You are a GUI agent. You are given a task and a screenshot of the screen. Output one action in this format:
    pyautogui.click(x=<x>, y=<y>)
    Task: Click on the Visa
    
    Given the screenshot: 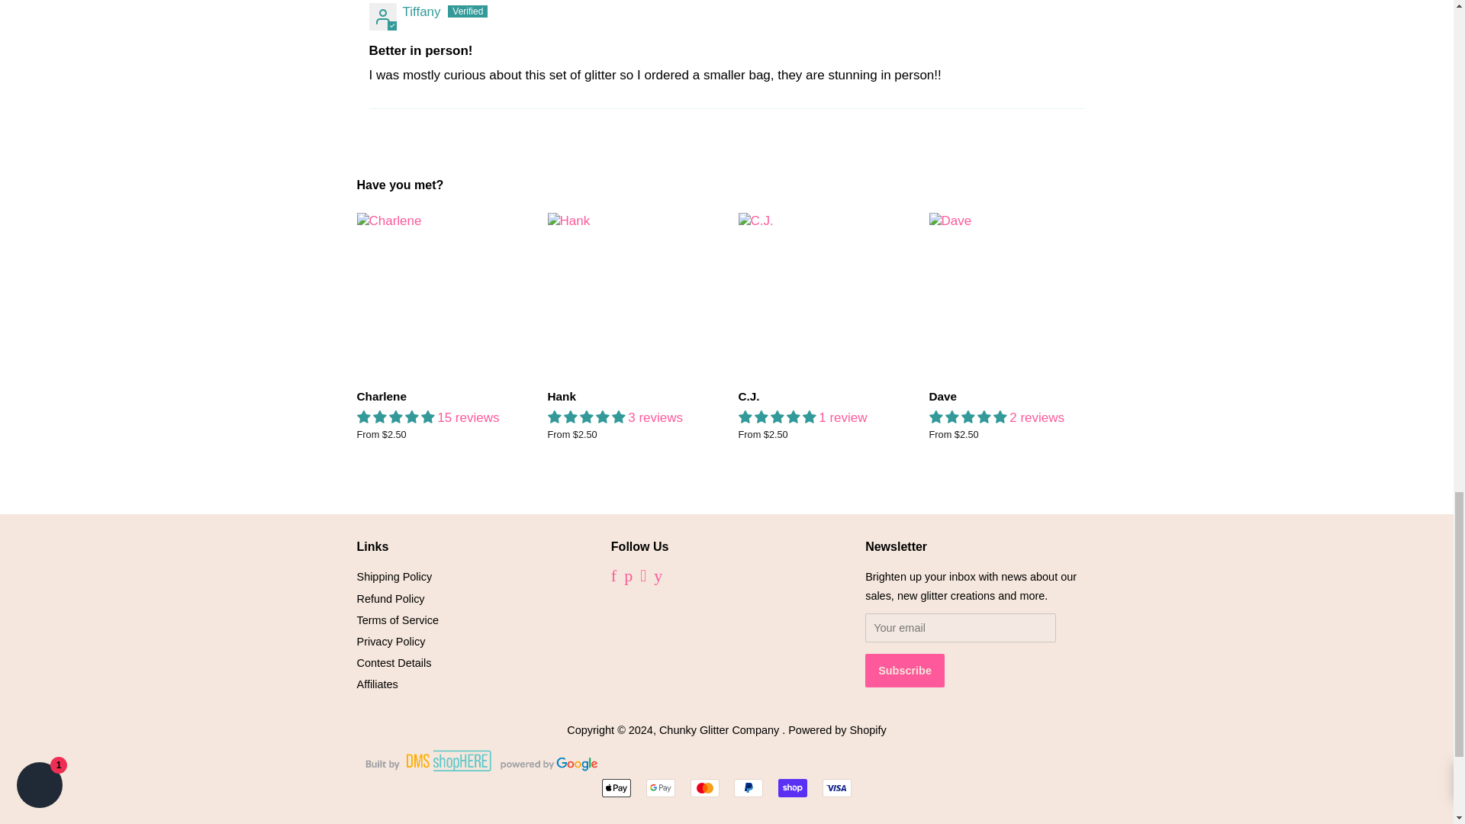 What is the action you would take?
    pyautogui.click(x=836, y=787)
    